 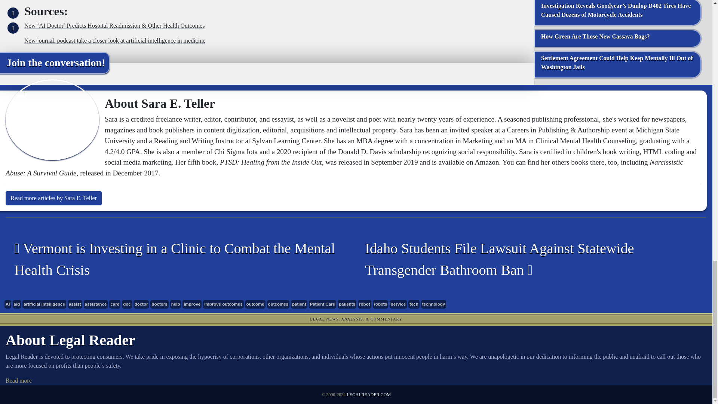 I want to click on doc, so click(x=126, y=304).